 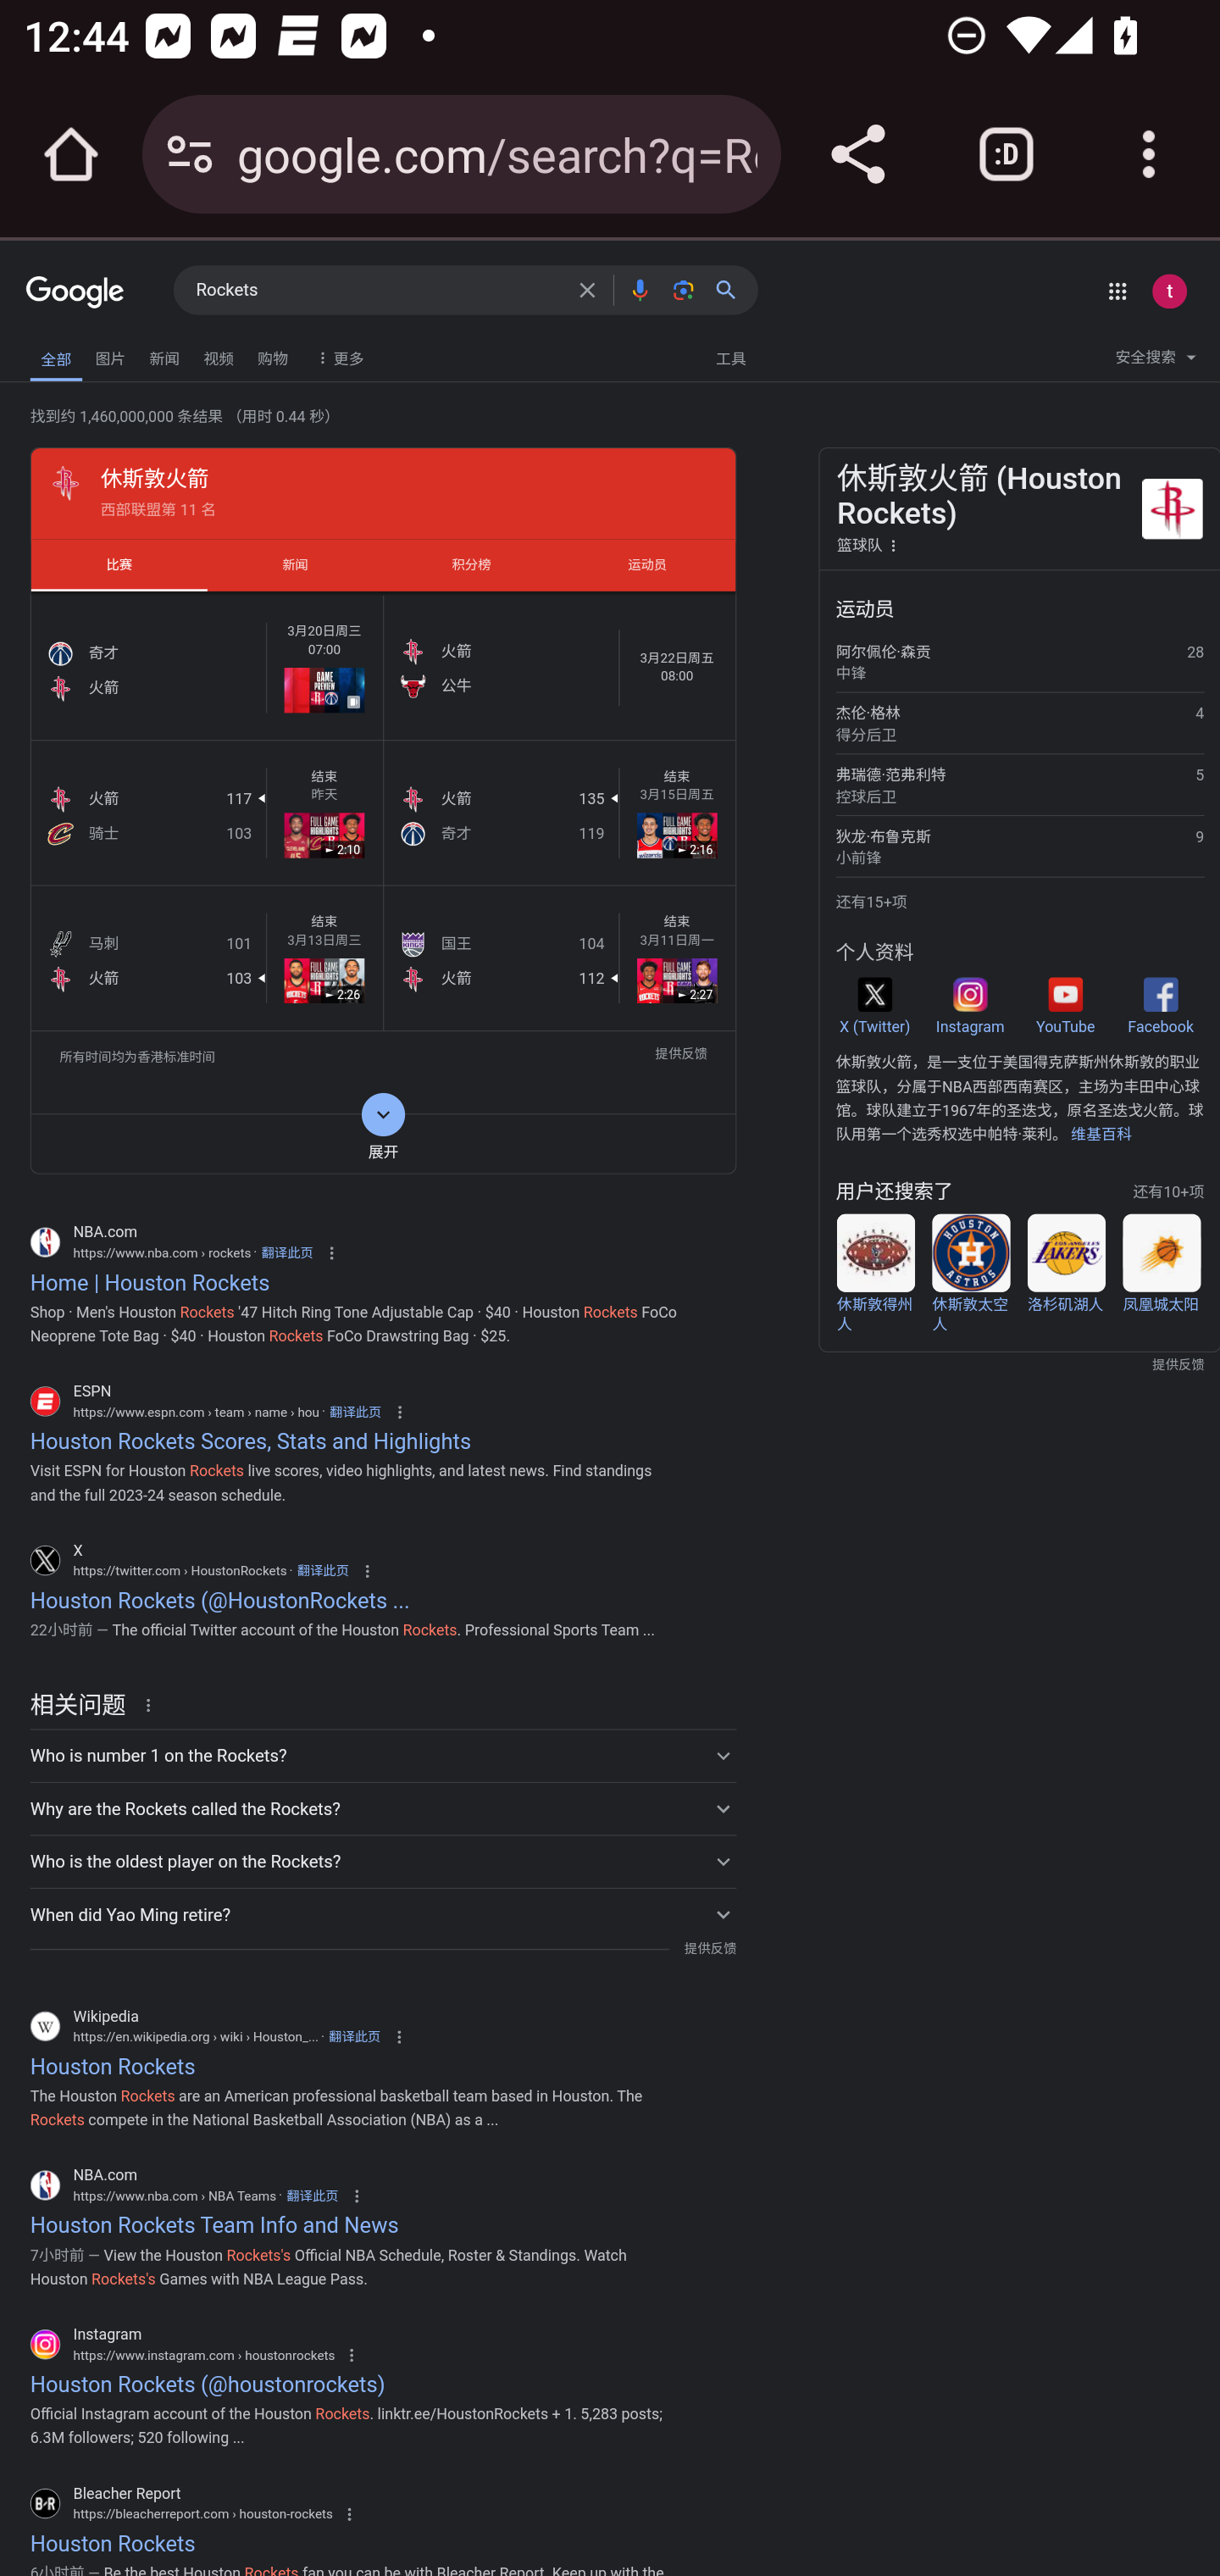 What do you see at coordinates (730, 356) in the screenshot?
I see `工具` at bounding box center [730, 356].